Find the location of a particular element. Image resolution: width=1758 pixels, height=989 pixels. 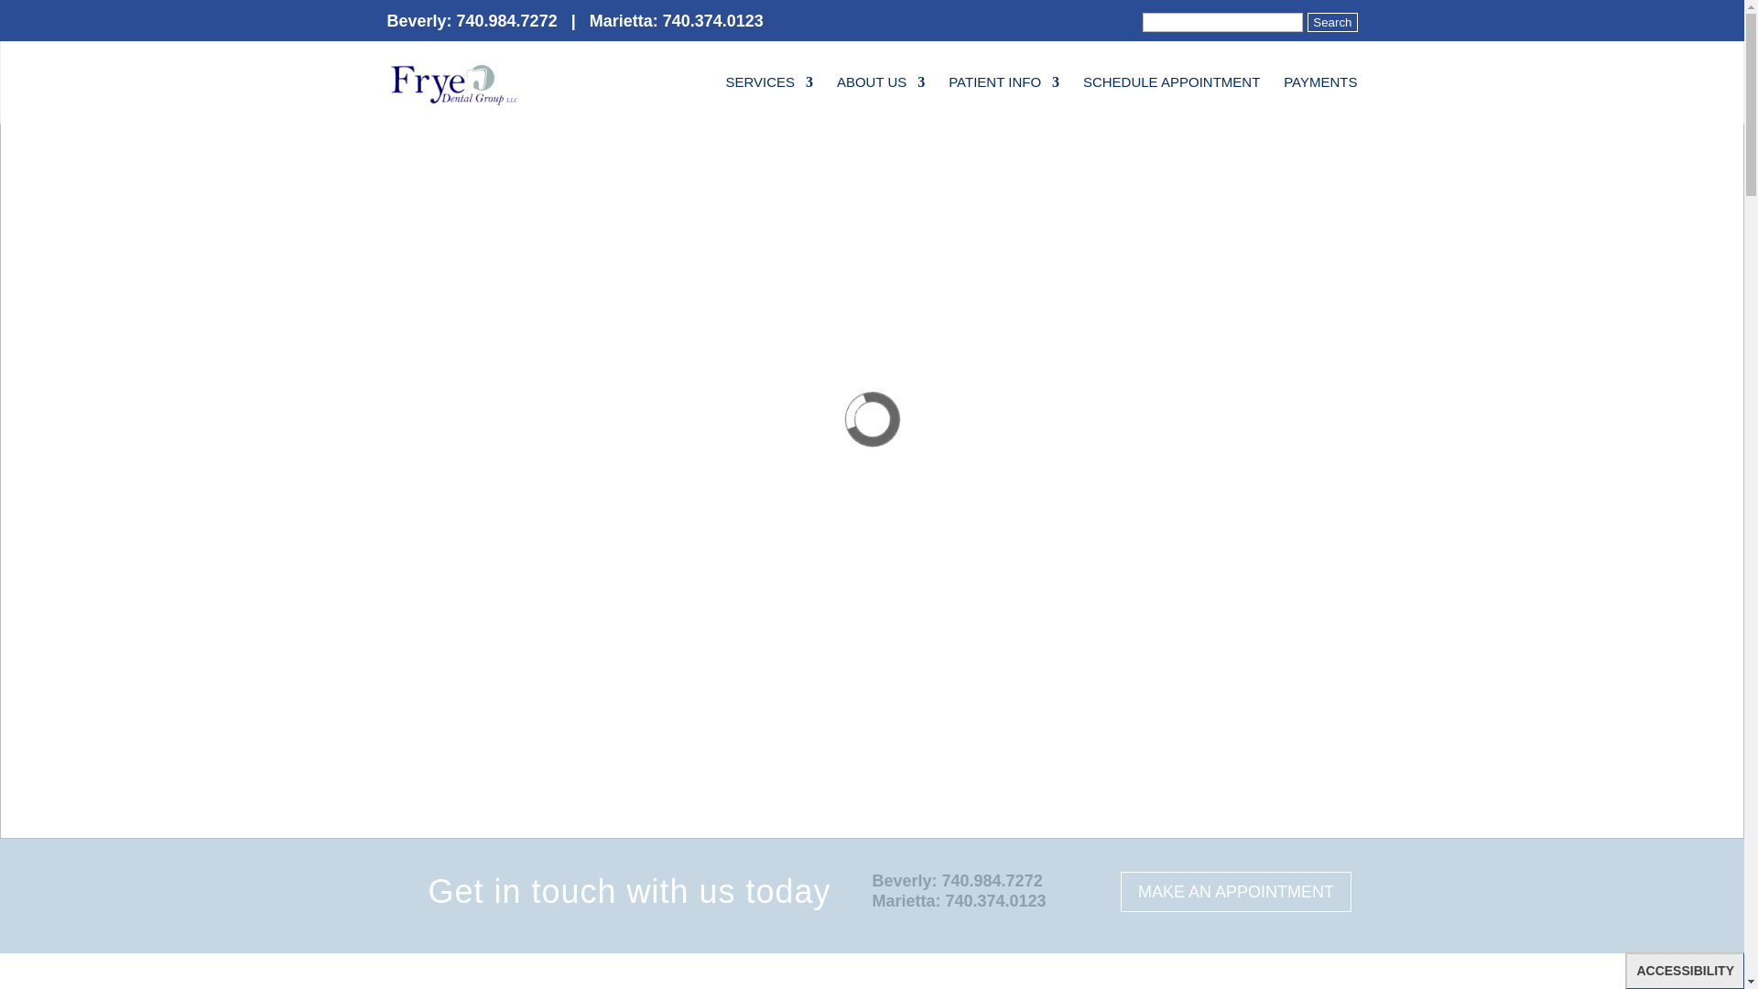

SERVICES is located at coordinates (768, 100).